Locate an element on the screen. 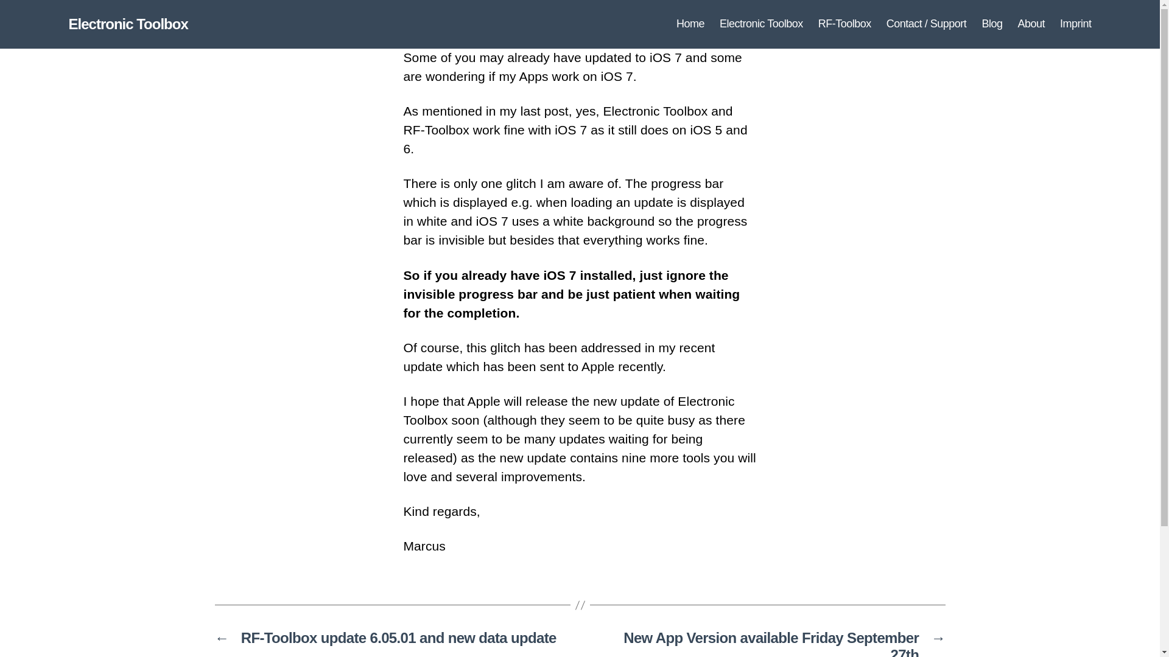 The image size is (1169, 657). Home is located at coordinates (690, 24).